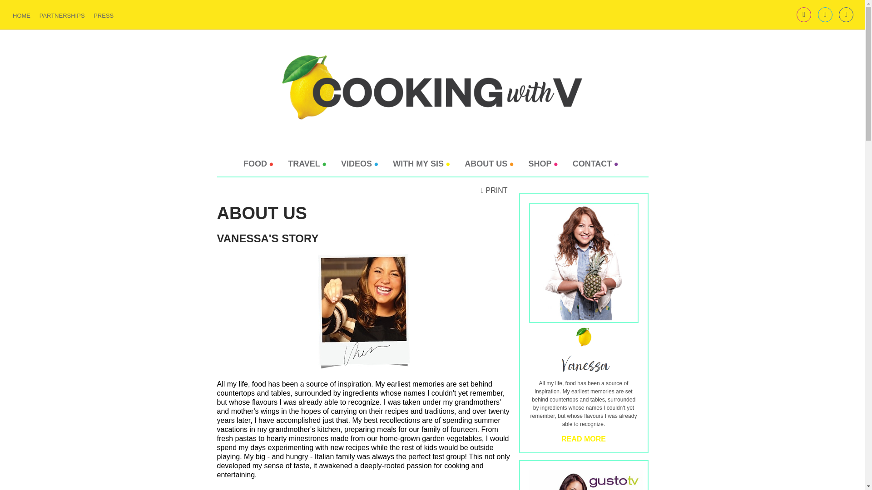 This screenshot has height=490, width=872. I want to click on WITH MY SIS, so click(421, 164).